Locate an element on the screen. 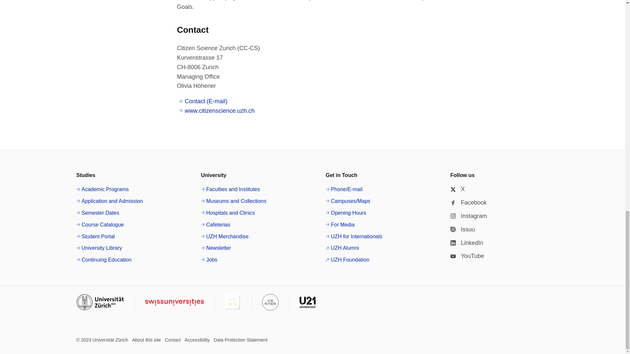 The height and width of the screenshot is (354, 630). Semester Dates is located at coordinates (97, 213).